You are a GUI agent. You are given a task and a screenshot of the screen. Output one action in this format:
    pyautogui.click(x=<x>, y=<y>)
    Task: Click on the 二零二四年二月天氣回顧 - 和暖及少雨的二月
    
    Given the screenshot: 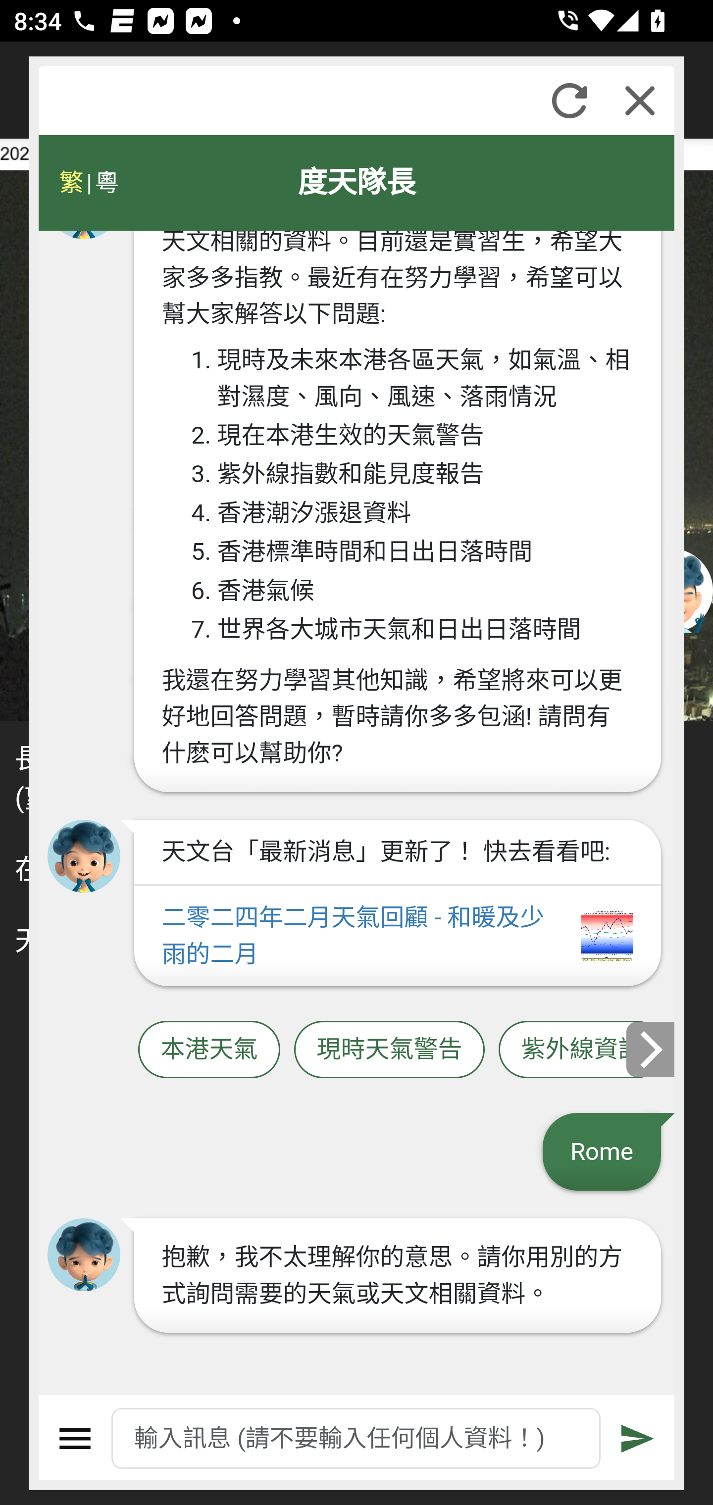 What is the action you would take?
    pyautogui.click(x=397, y=936)
    